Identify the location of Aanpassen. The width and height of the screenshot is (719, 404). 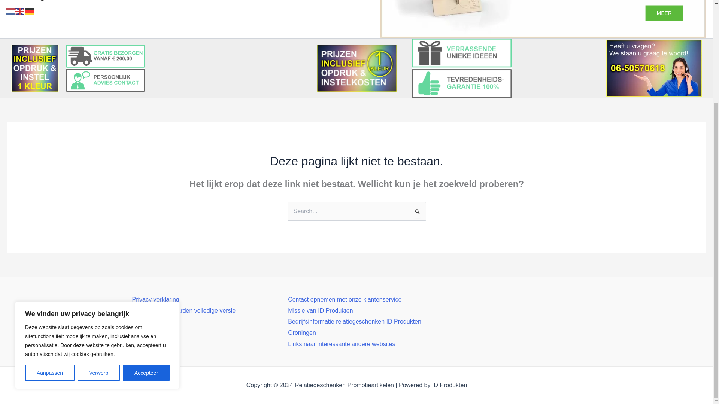
(50, 240).